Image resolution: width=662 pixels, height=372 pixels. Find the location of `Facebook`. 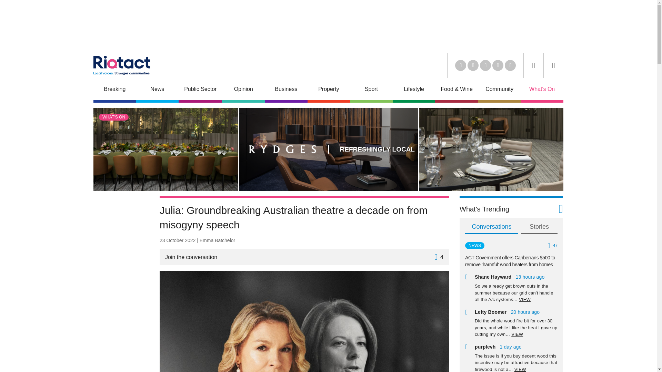

Facebook is located at coordinates (498, 65).